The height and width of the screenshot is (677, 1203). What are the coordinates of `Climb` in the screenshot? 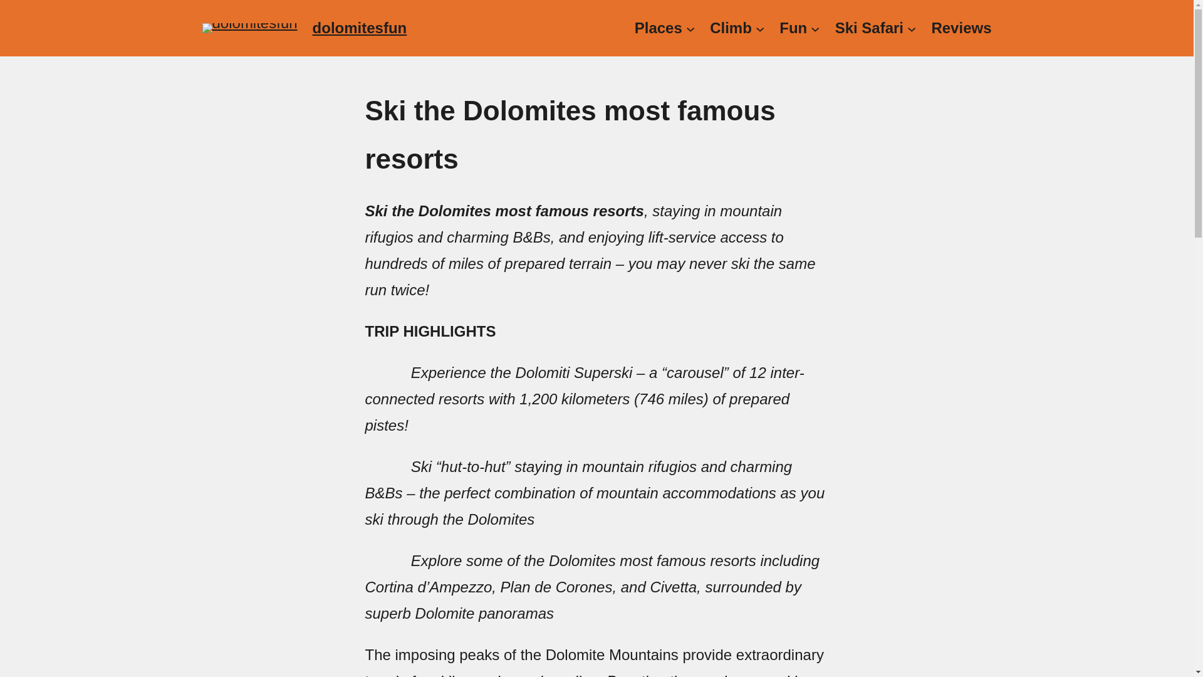 It's located at (731, 28).